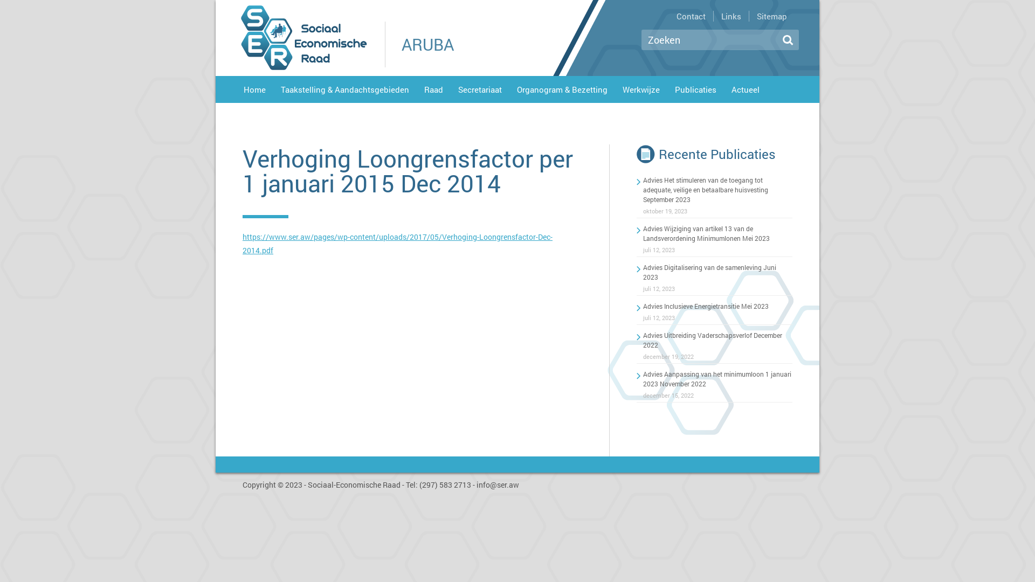  What do you see at coordinates (345, 92) in the screenshot?
I see `Taakstelling & Aandachtsgebieden` at bounding box center [345, 92].